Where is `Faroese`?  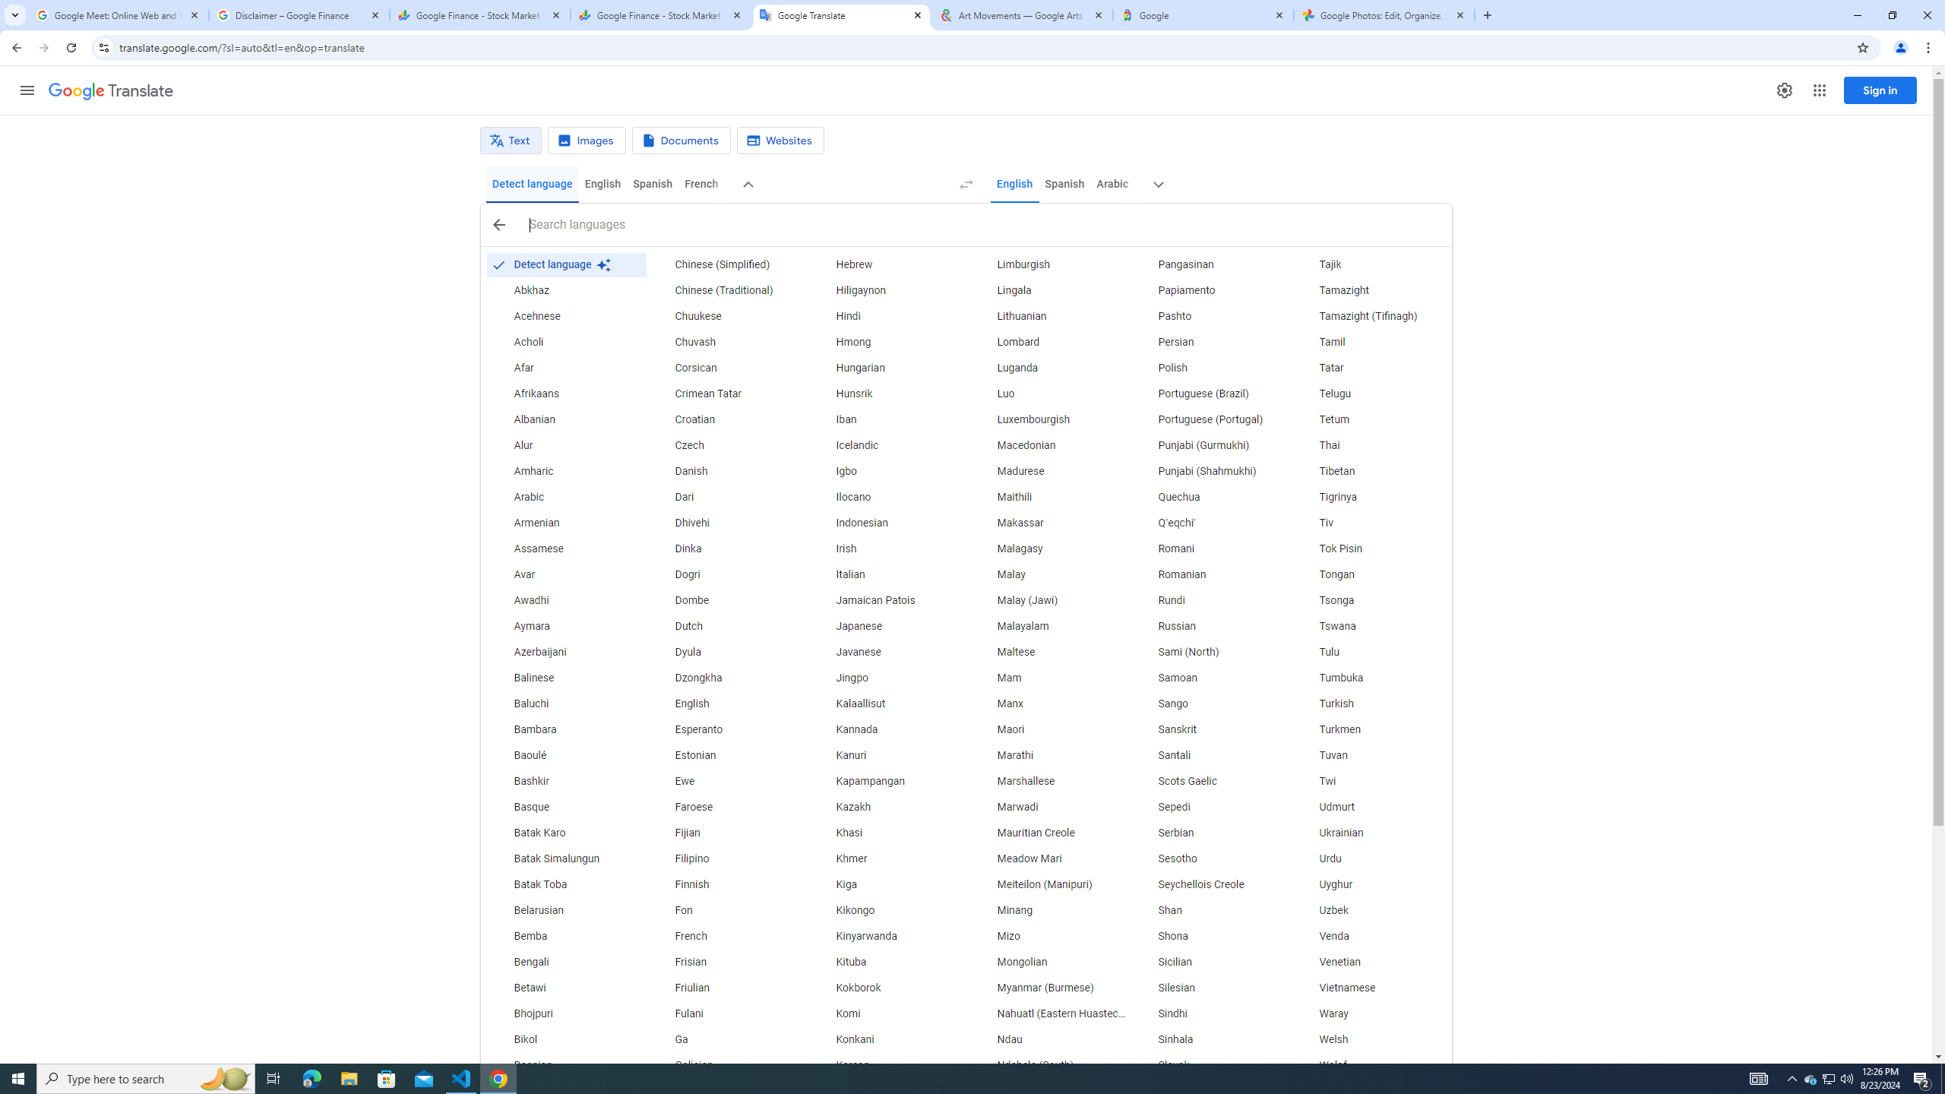 Faroese is located at coordinates (727, 807).